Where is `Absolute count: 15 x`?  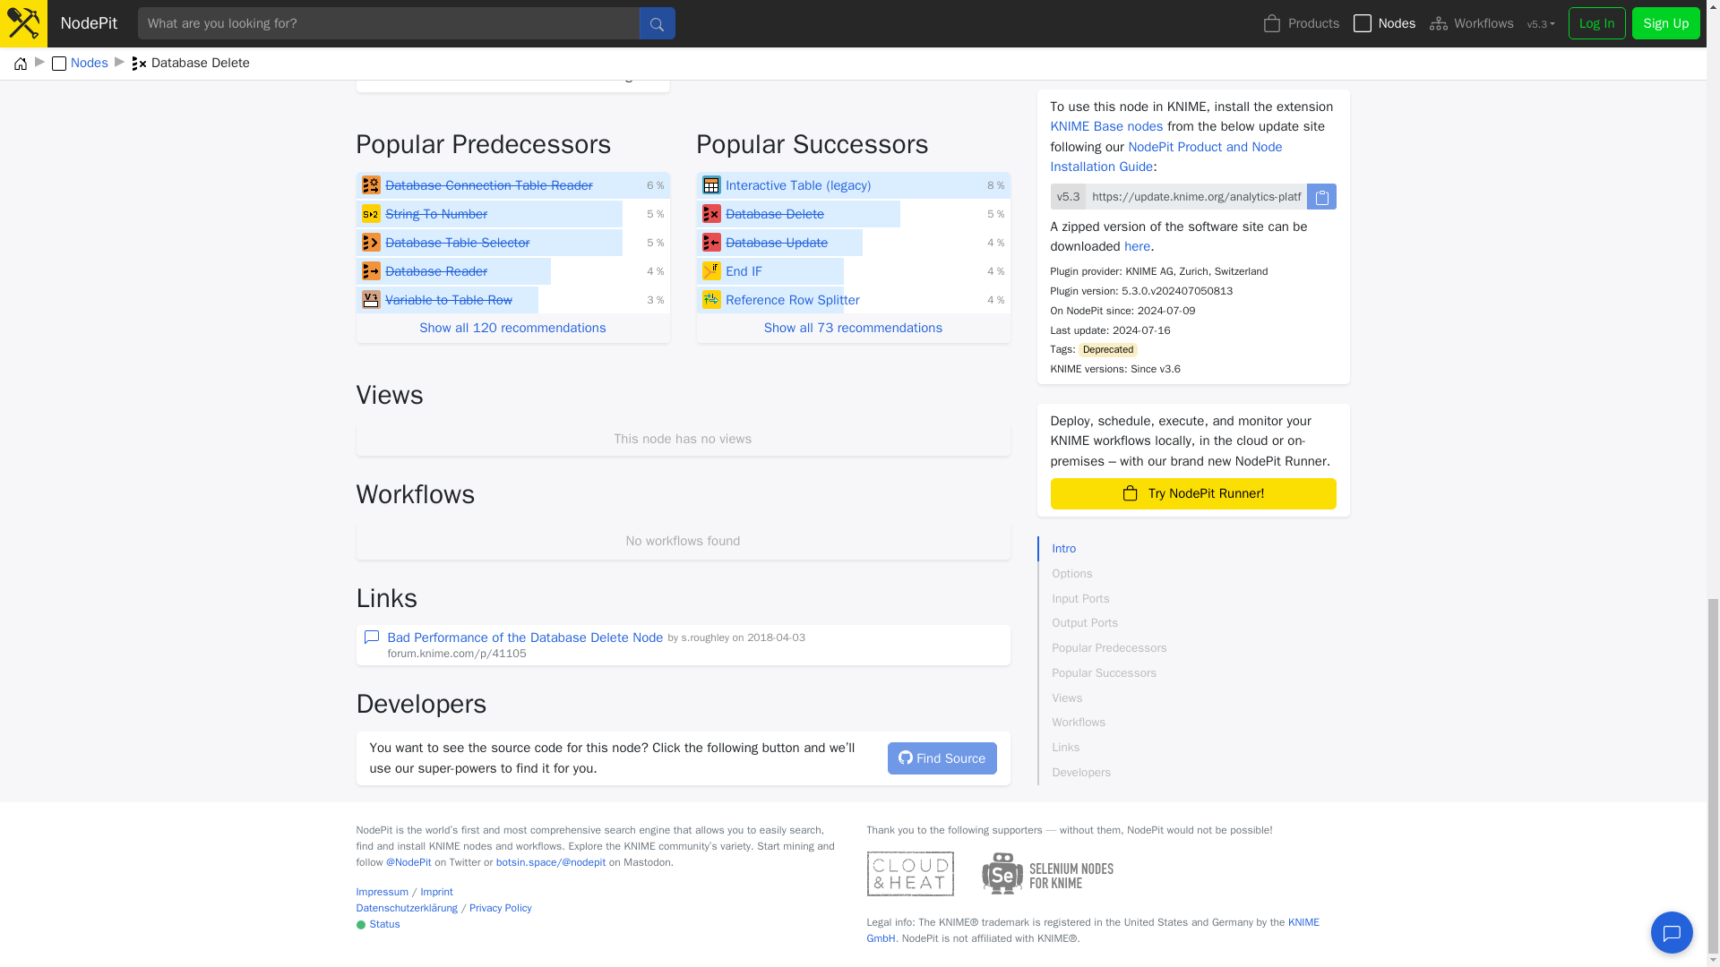
Absolute count: 15 x is located at coordinates (655, 300).